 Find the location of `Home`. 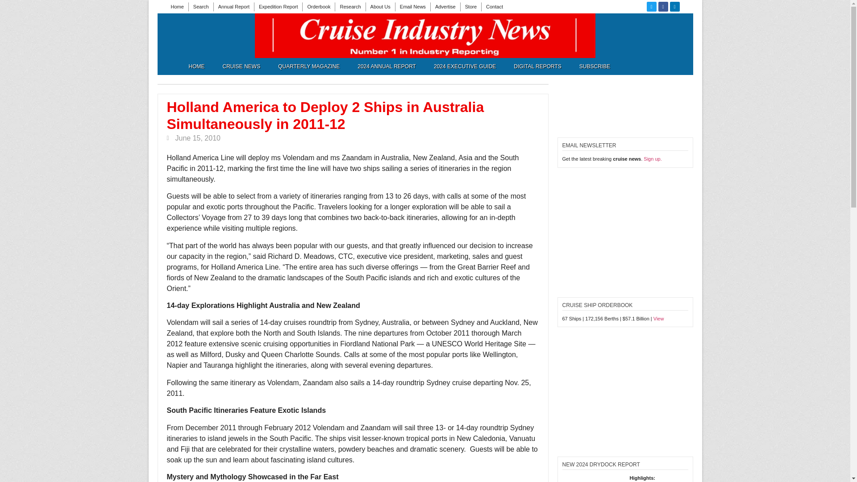

Home is located at coordinates (177, 6).